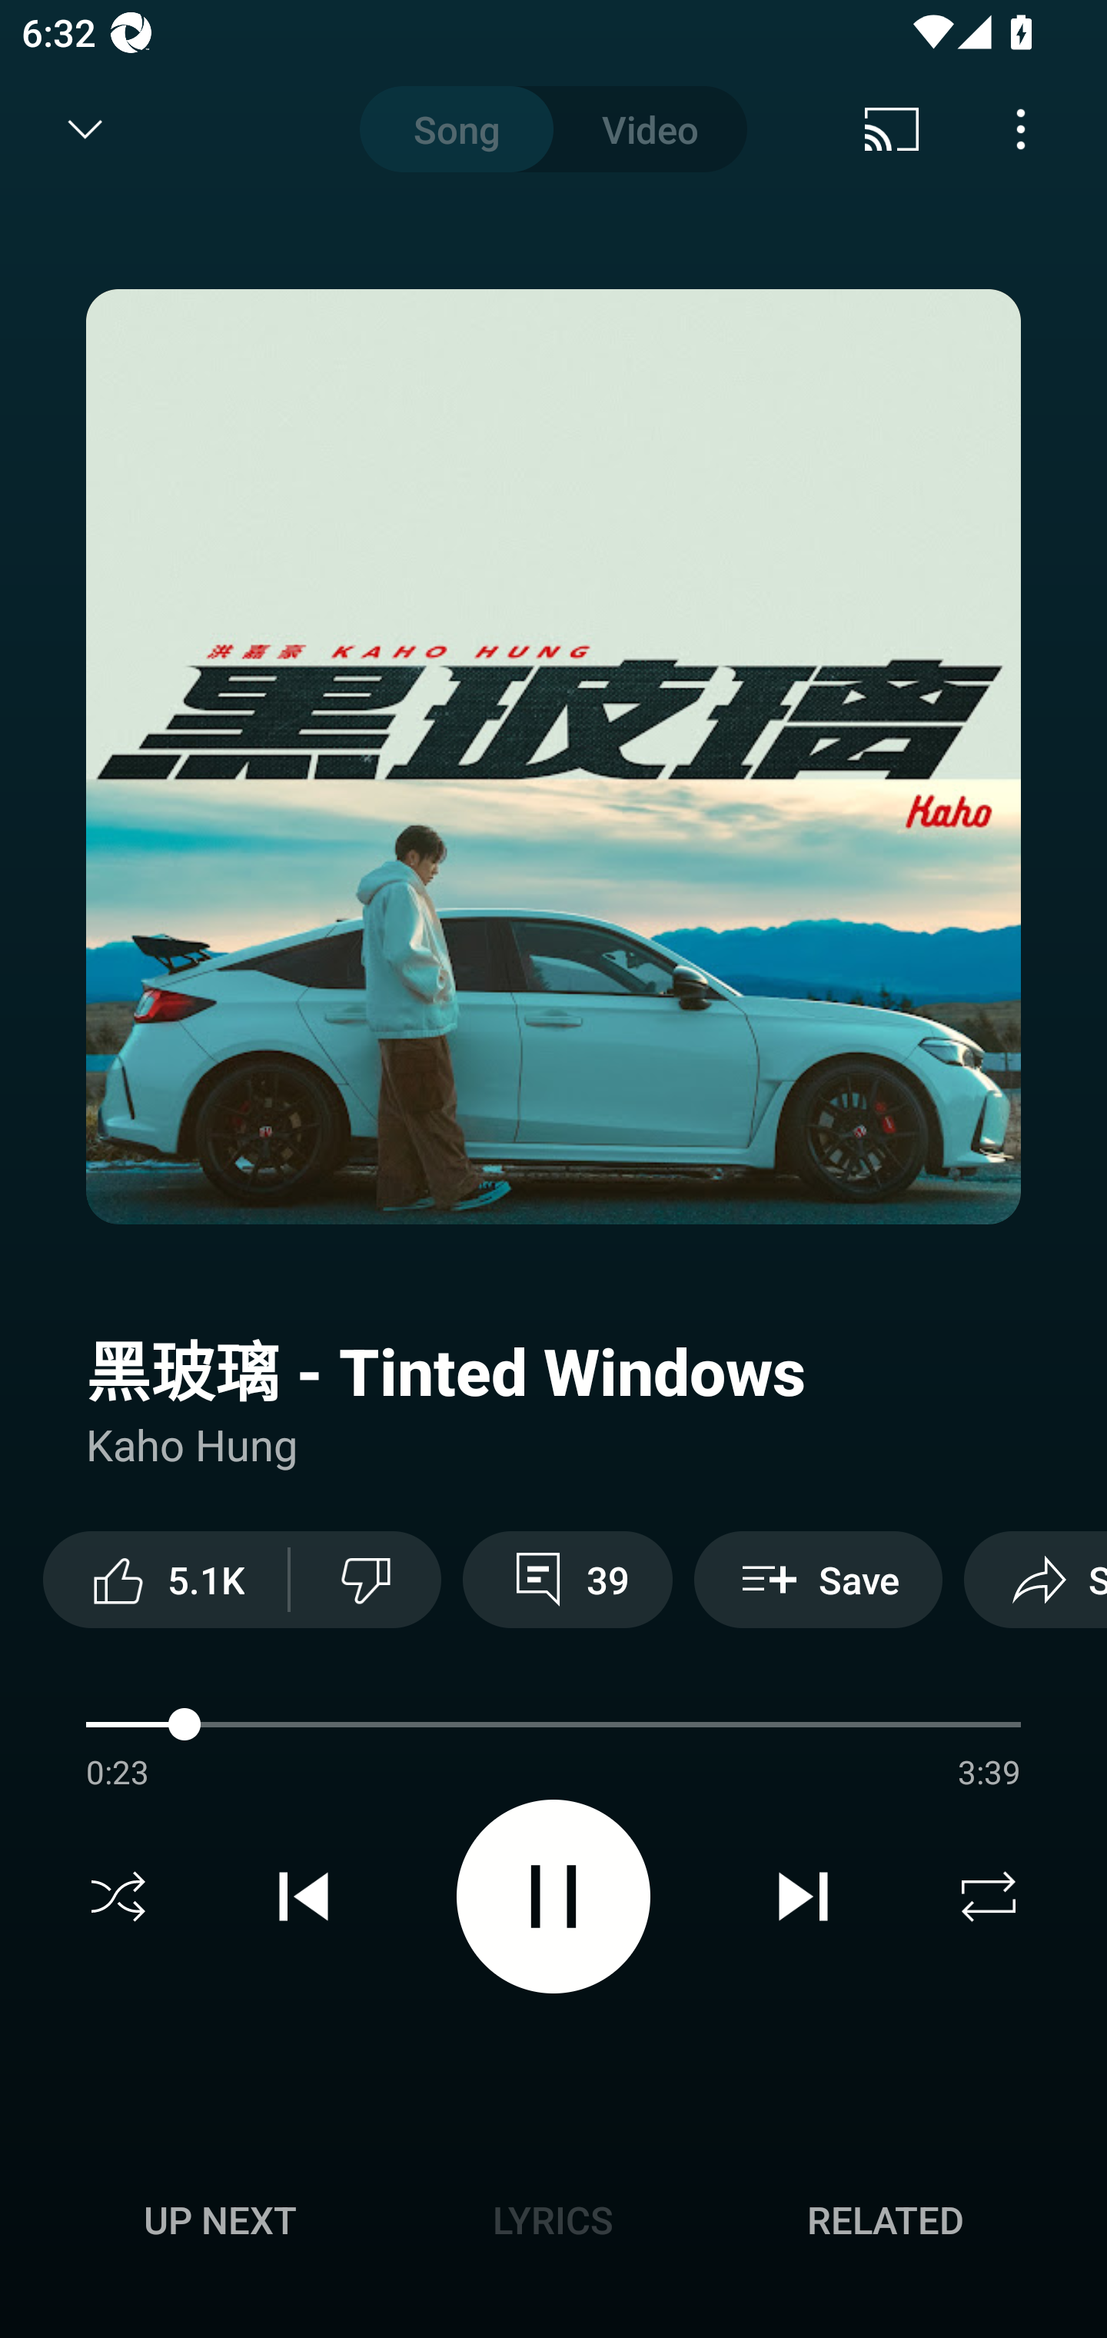 Image resolution: width=1107 pixels, height=2338 pixels. Describe the element at coordinates (886, 2220) in the screenshot. I see `Related RELATED` at that location.